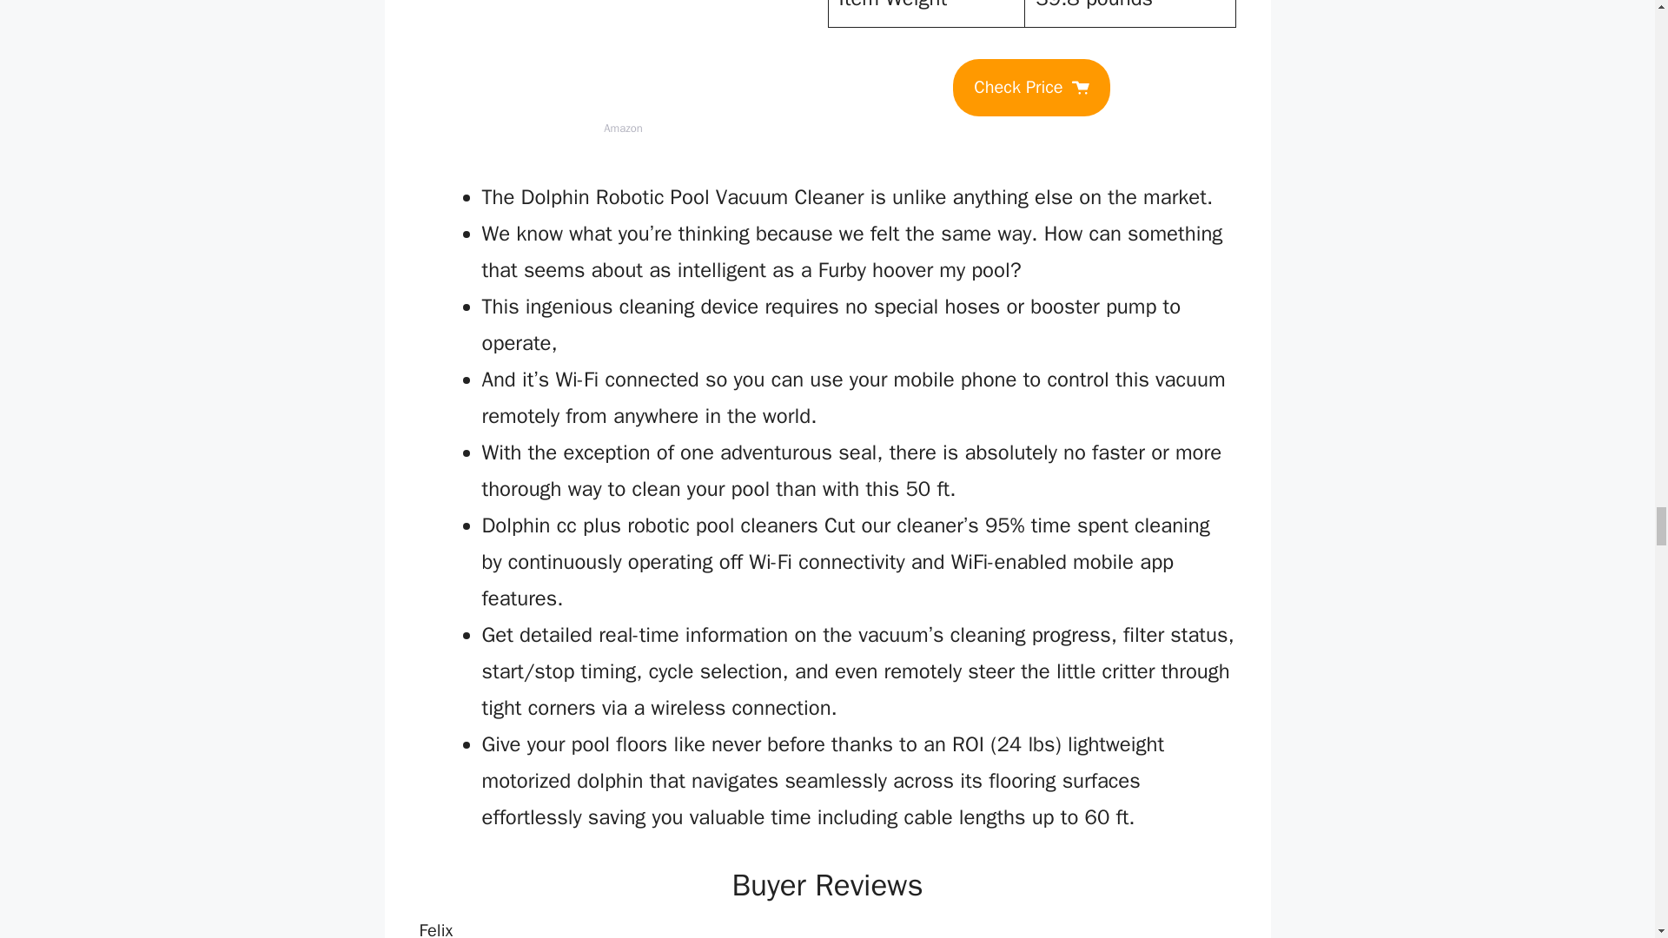 This screenshot has width=1668, height=938. Describe the element at coordinates (1030, 87) in the screenshot. I see `Check Price` at that location.